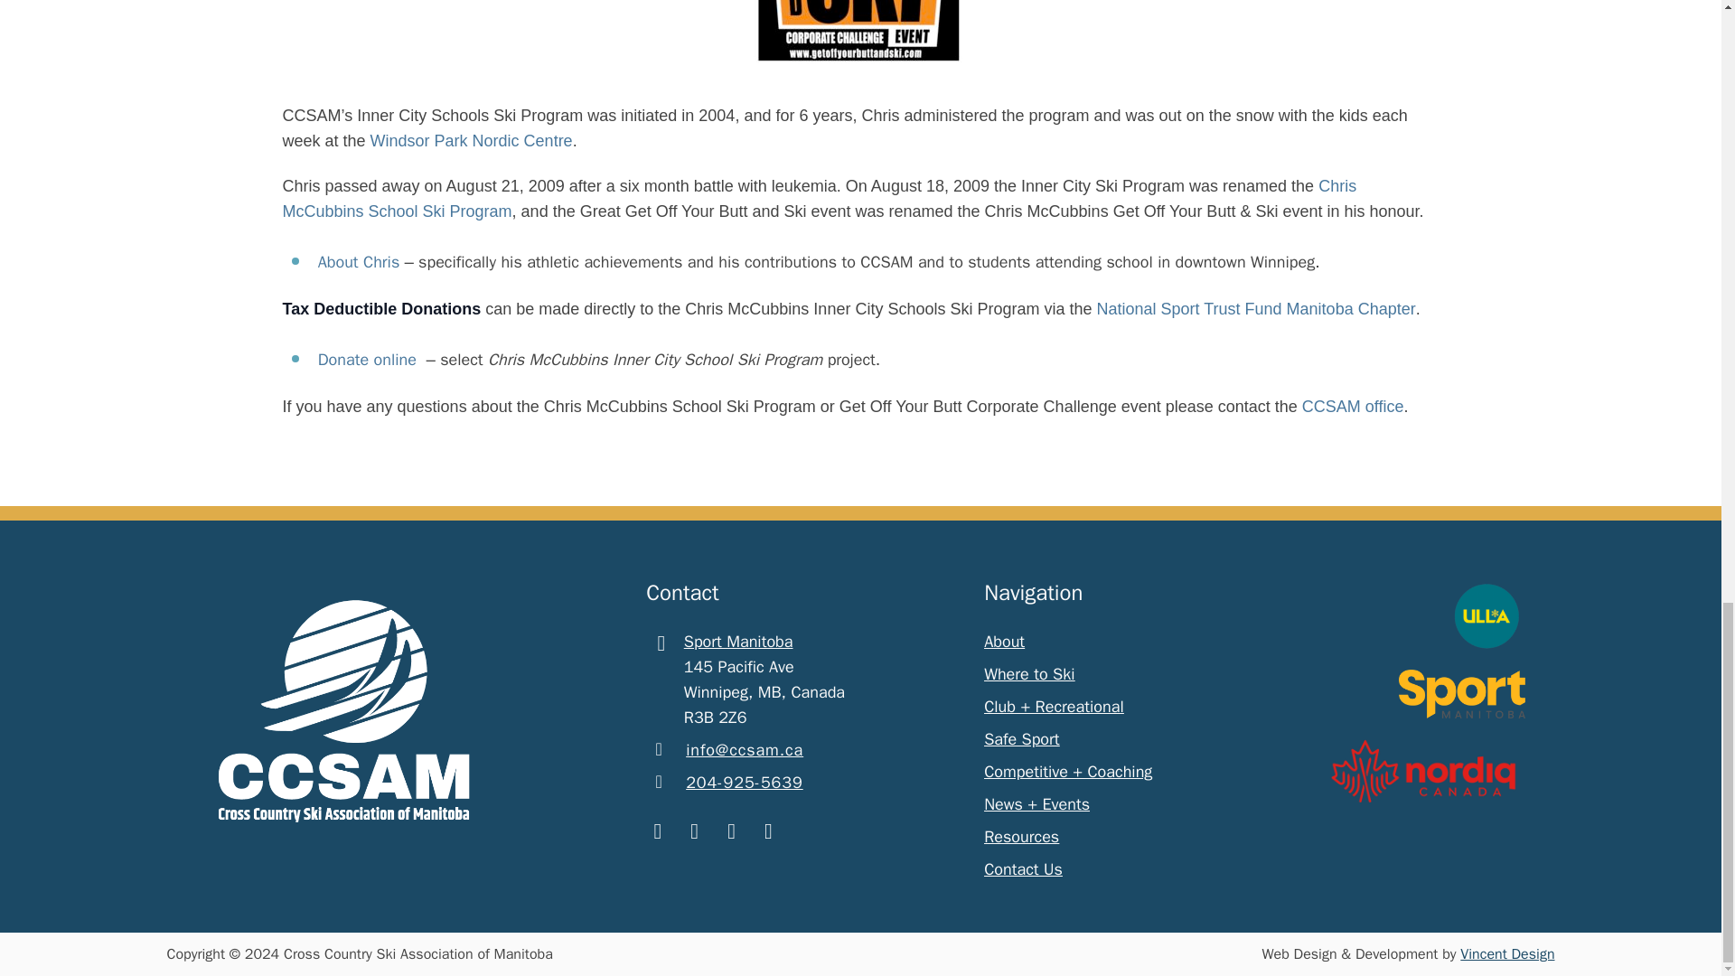 This screenshot has width=1735, height=976. What do you see at coordinates (472, 141) in the screenshot?
I see `Windsor Park Nordic Centre` at bounding box center [472, 141].